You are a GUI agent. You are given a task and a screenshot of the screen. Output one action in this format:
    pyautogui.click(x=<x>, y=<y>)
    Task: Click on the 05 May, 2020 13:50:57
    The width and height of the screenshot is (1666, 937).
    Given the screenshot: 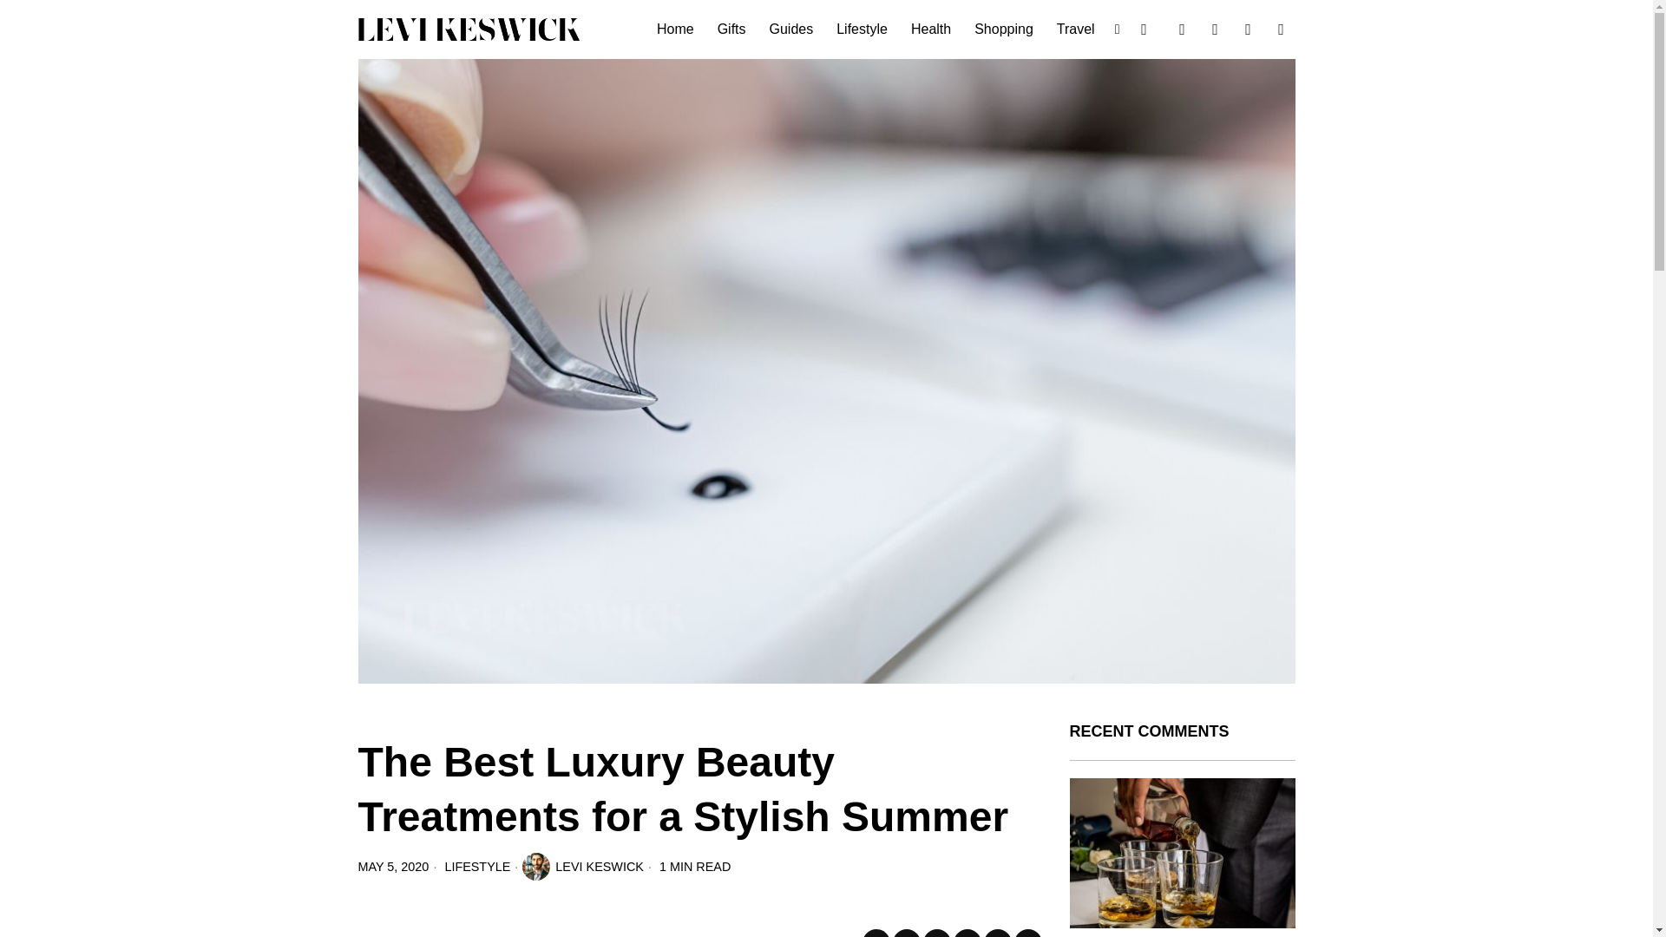 What is the action you would take?
    pyautogui.click(x=392, y=866)
    